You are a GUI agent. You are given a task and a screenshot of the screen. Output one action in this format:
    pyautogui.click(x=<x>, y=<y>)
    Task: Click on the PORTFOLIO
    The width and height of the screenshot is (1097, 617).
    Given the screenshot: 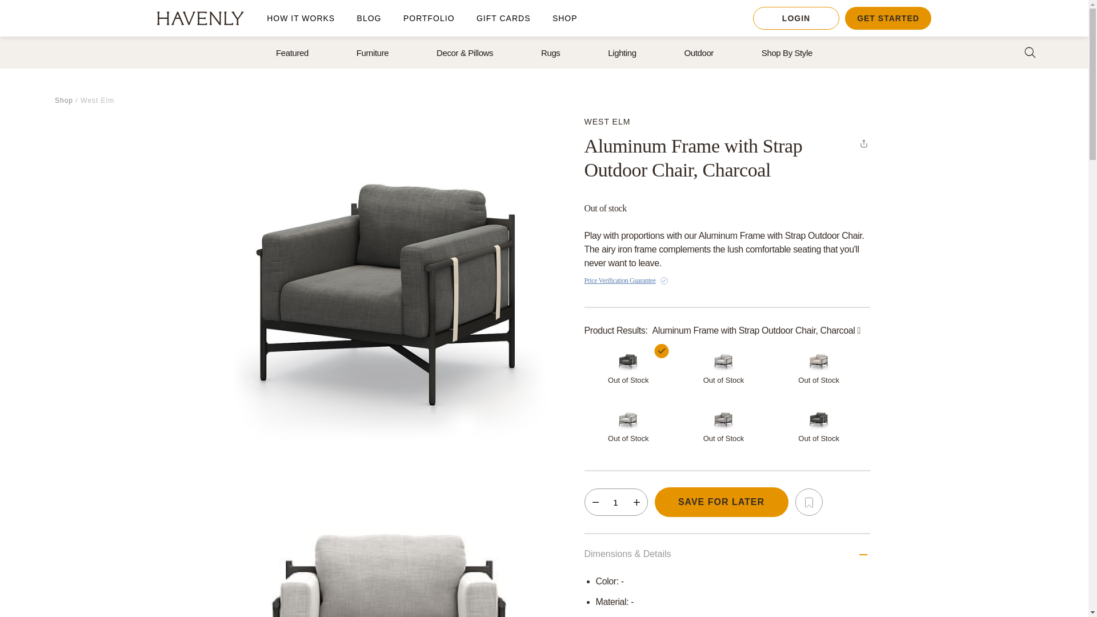 What is the action you would take?
    pyautogui.click(x=429, y=18)
    